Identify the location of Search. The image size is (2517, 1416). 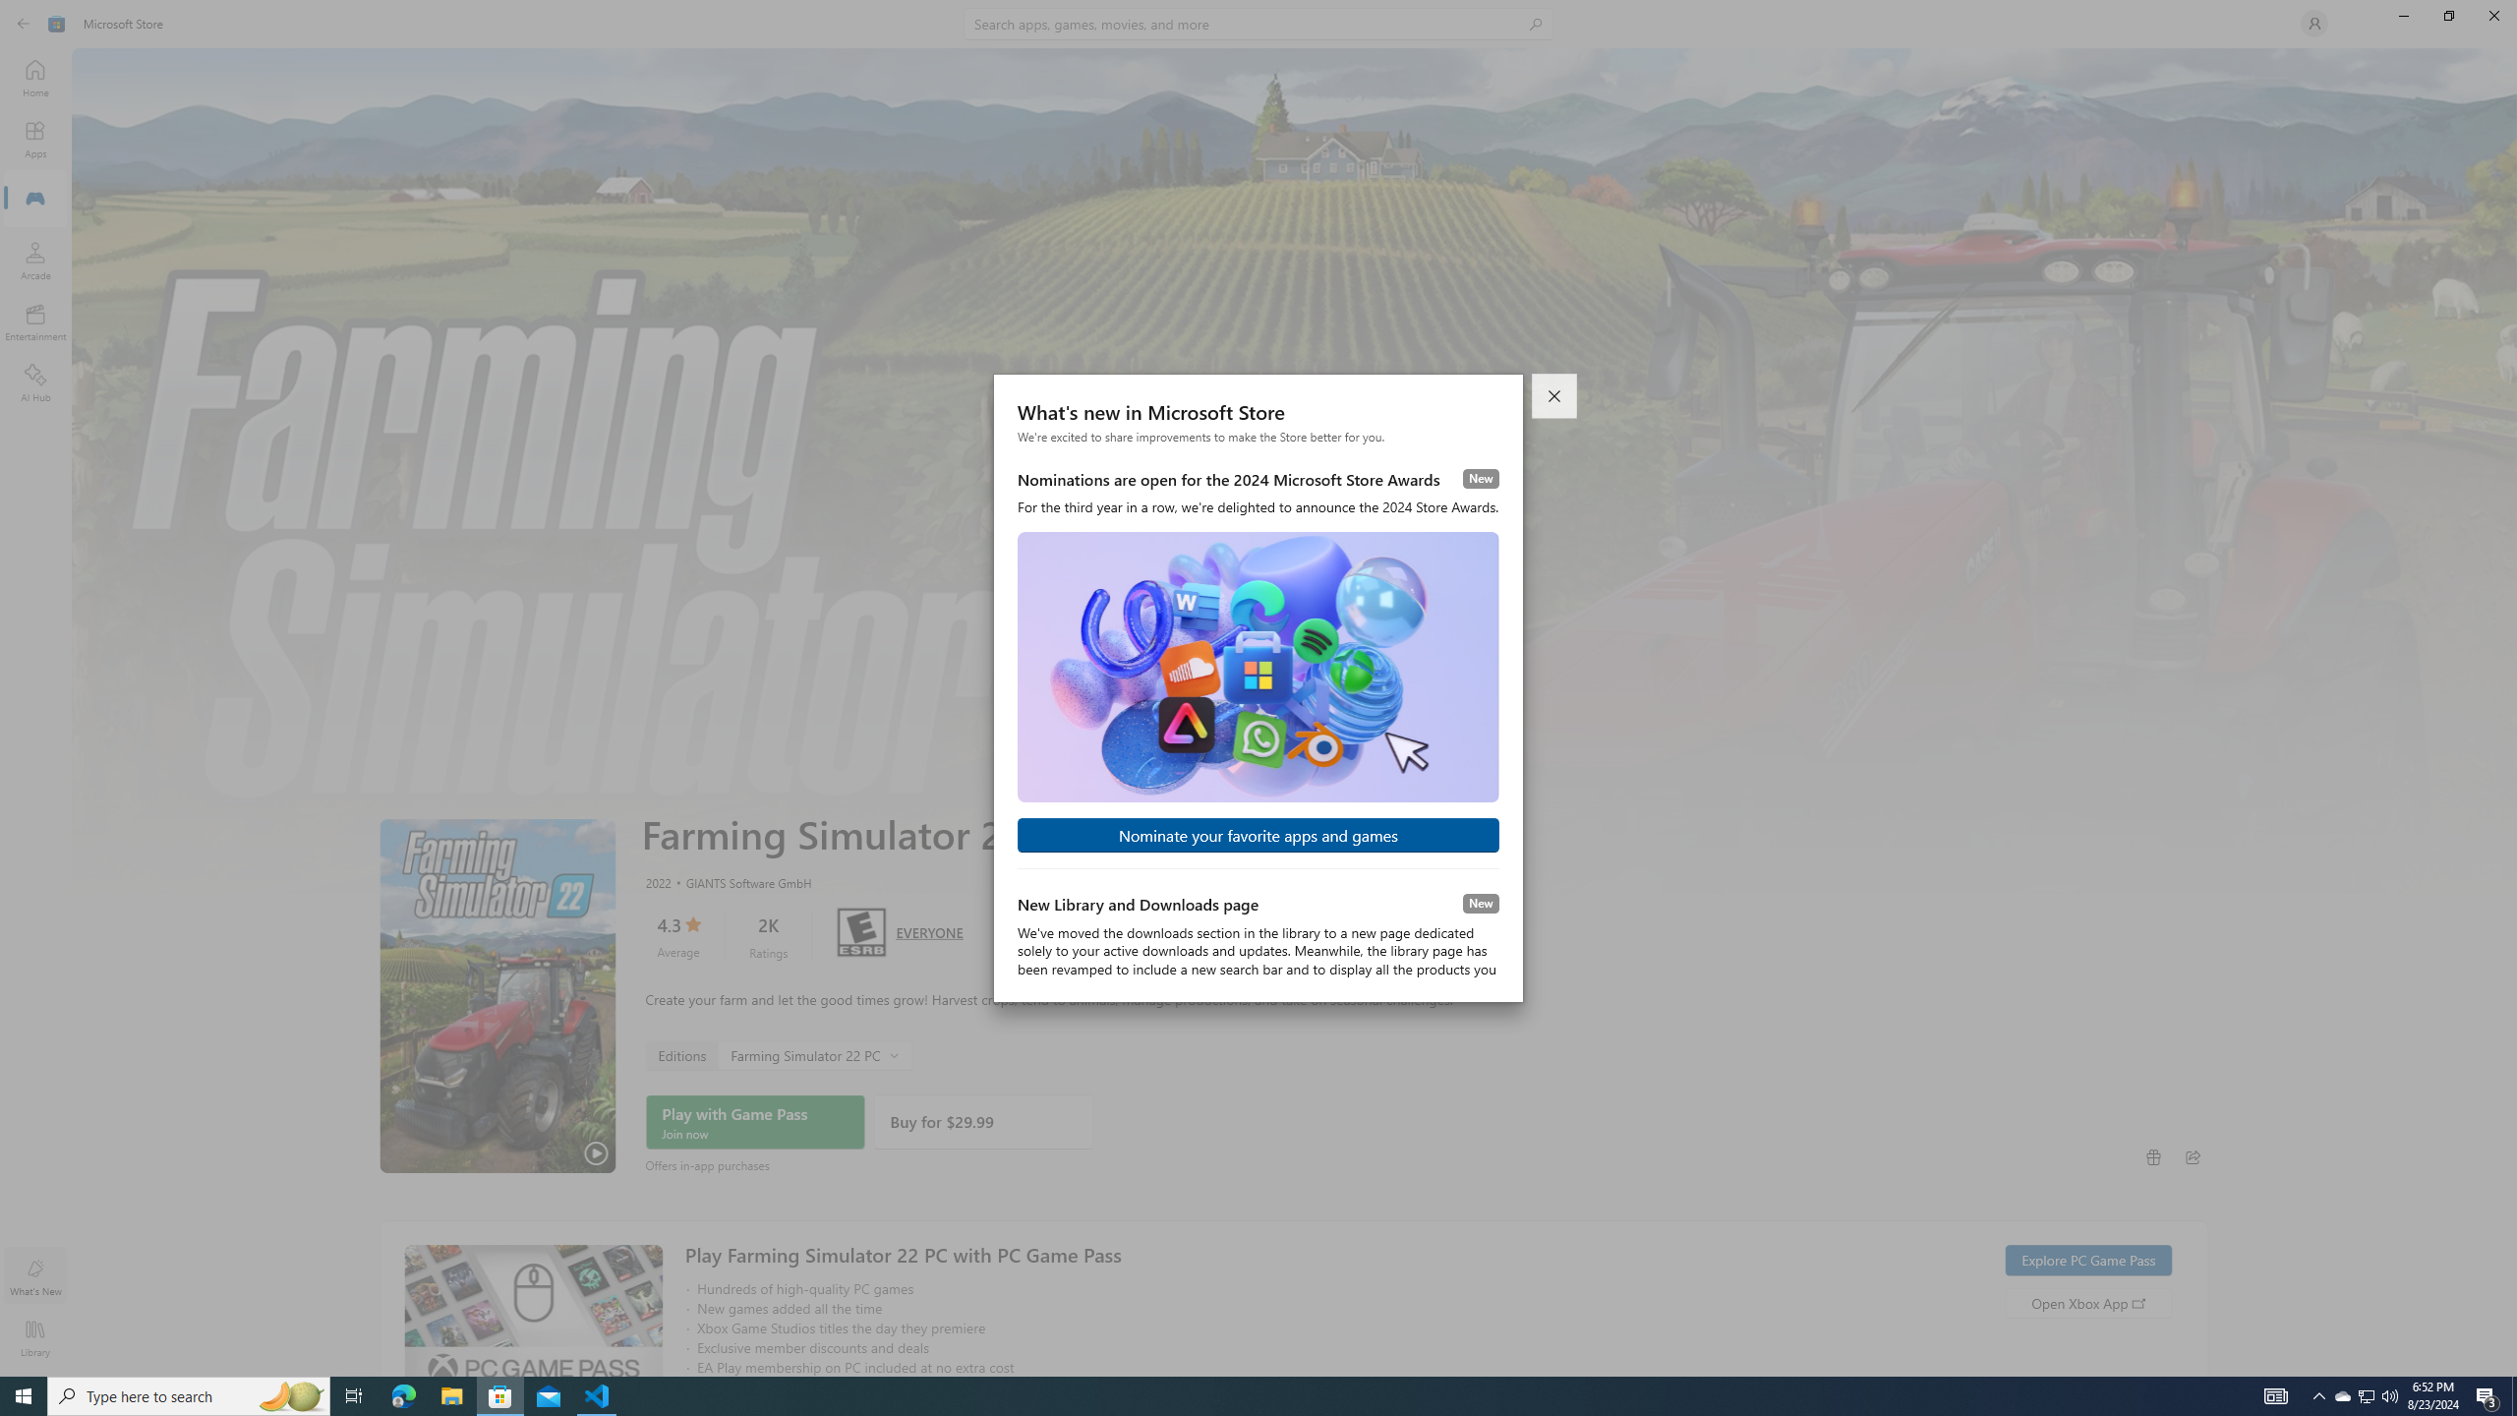
(1258, 24).